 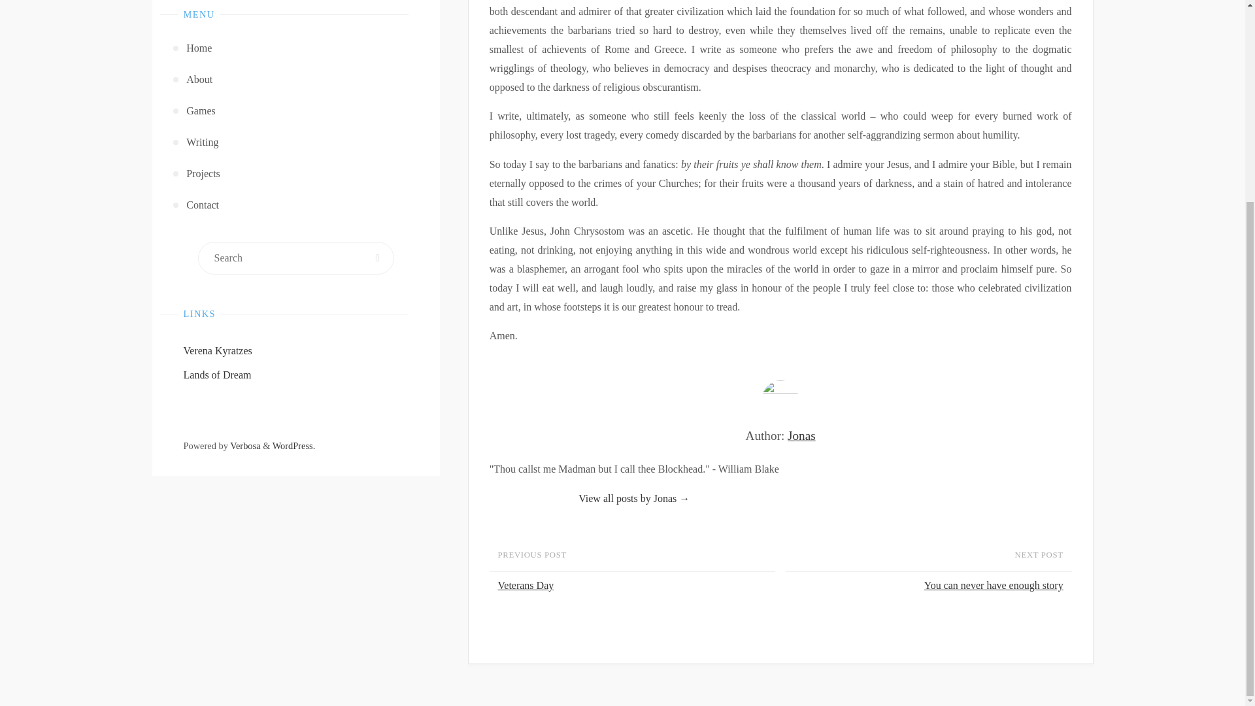 I want to click on Semantic Personal Publishing Platform, so click(x=294, y=446).